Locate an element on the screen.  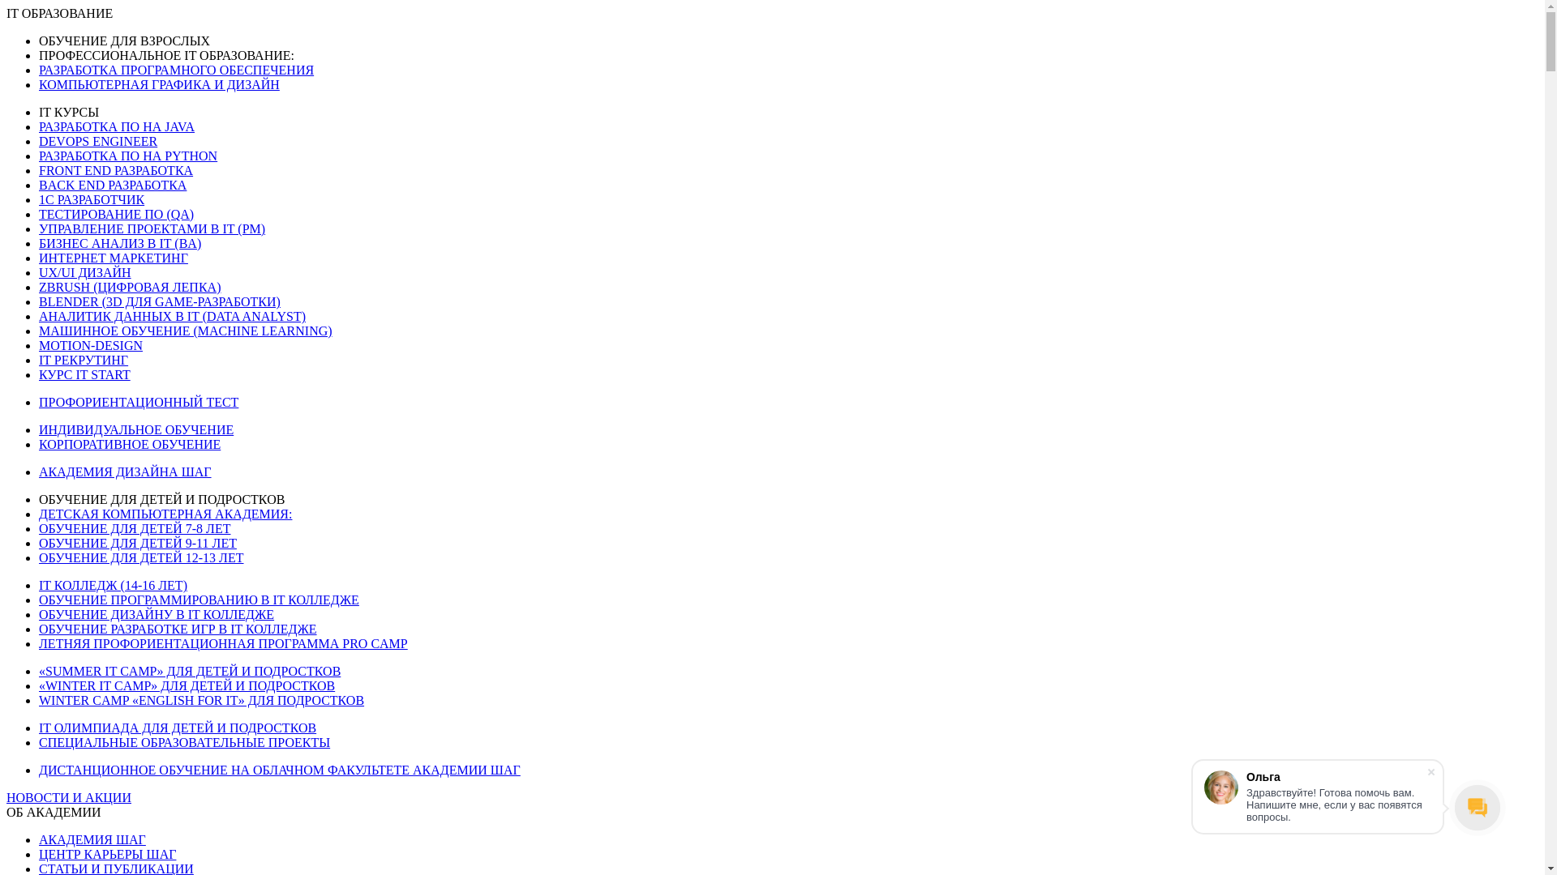
MOTION-DESIGN is located at coordinates (91, 345).